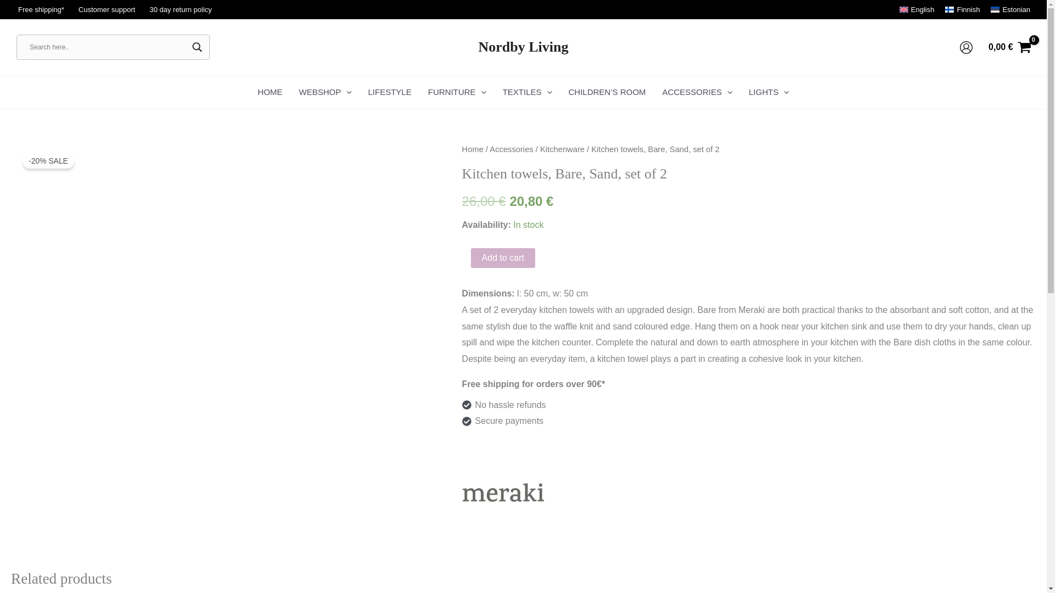  I want to click on Meraki, so click(503, 492).